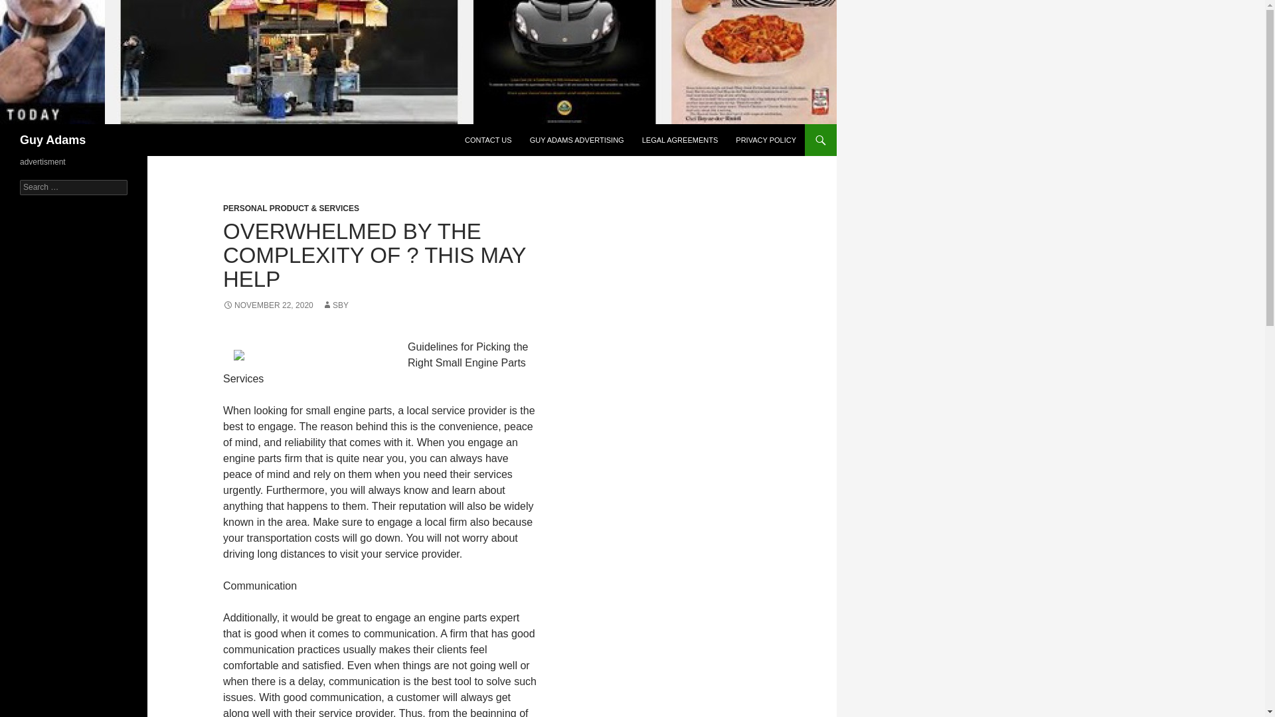 Image resolution: width=1275 pixels, height=717 pixels. Describe the element at coordinates (27, 7) in the screenshot. I see `Search` at that location.